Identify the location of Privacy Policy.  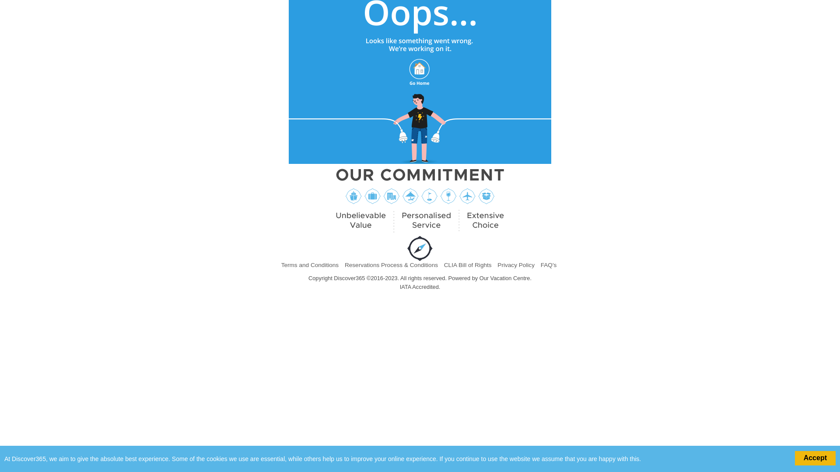
(516, 265).